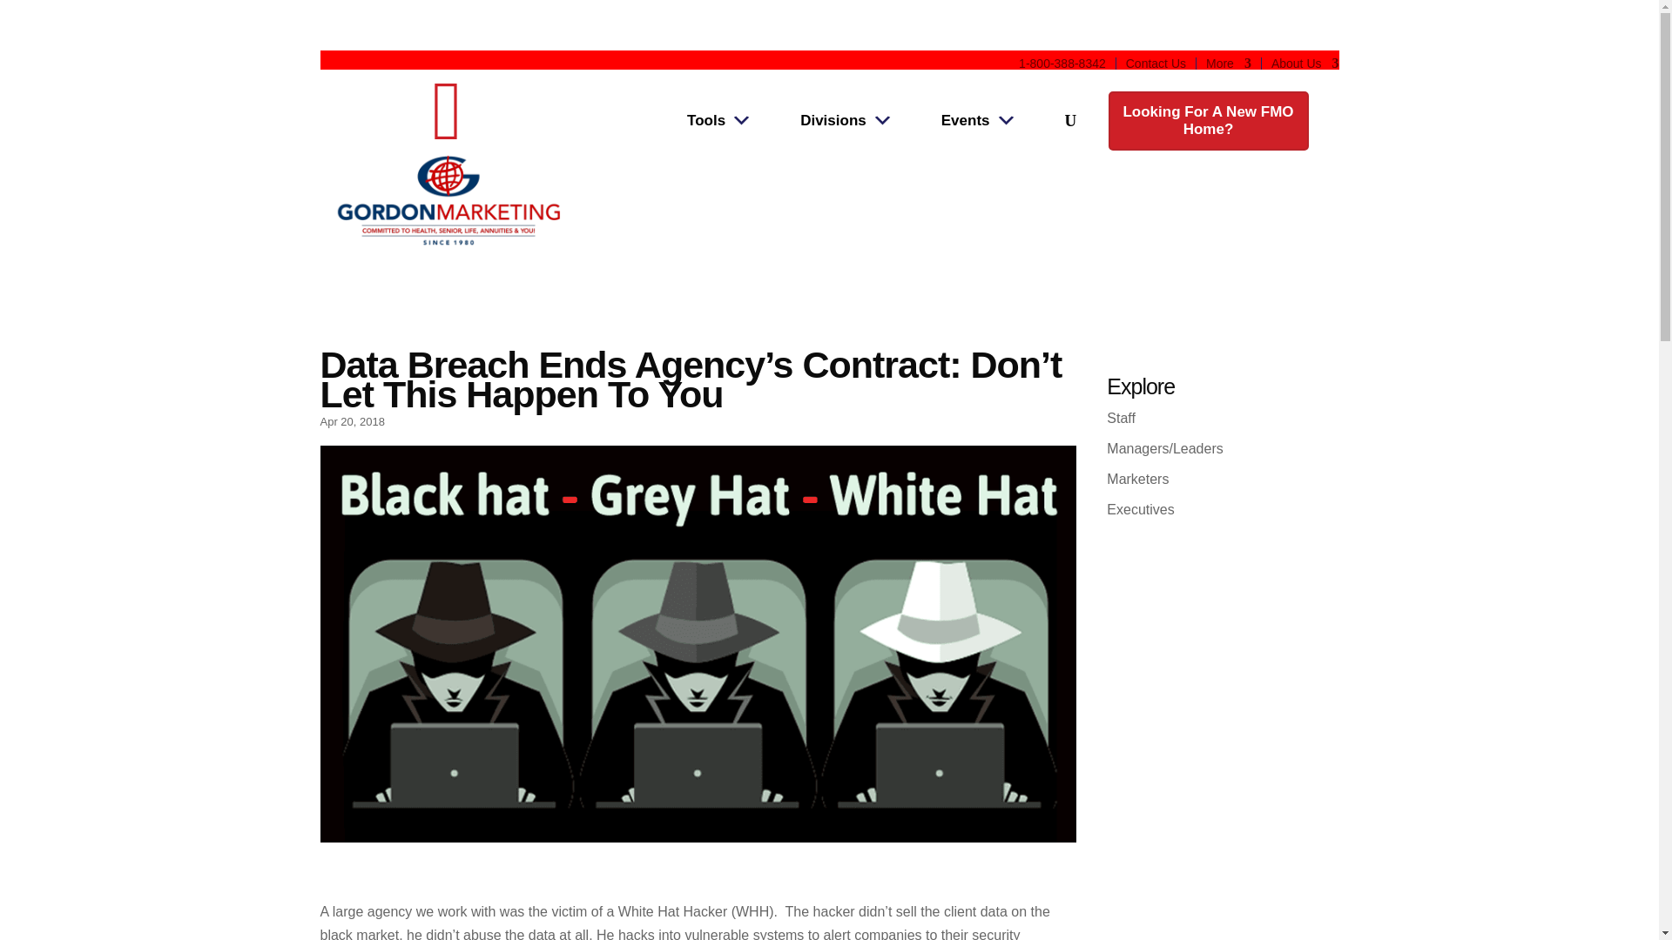  I want to click on Tools, so click(719, 120).